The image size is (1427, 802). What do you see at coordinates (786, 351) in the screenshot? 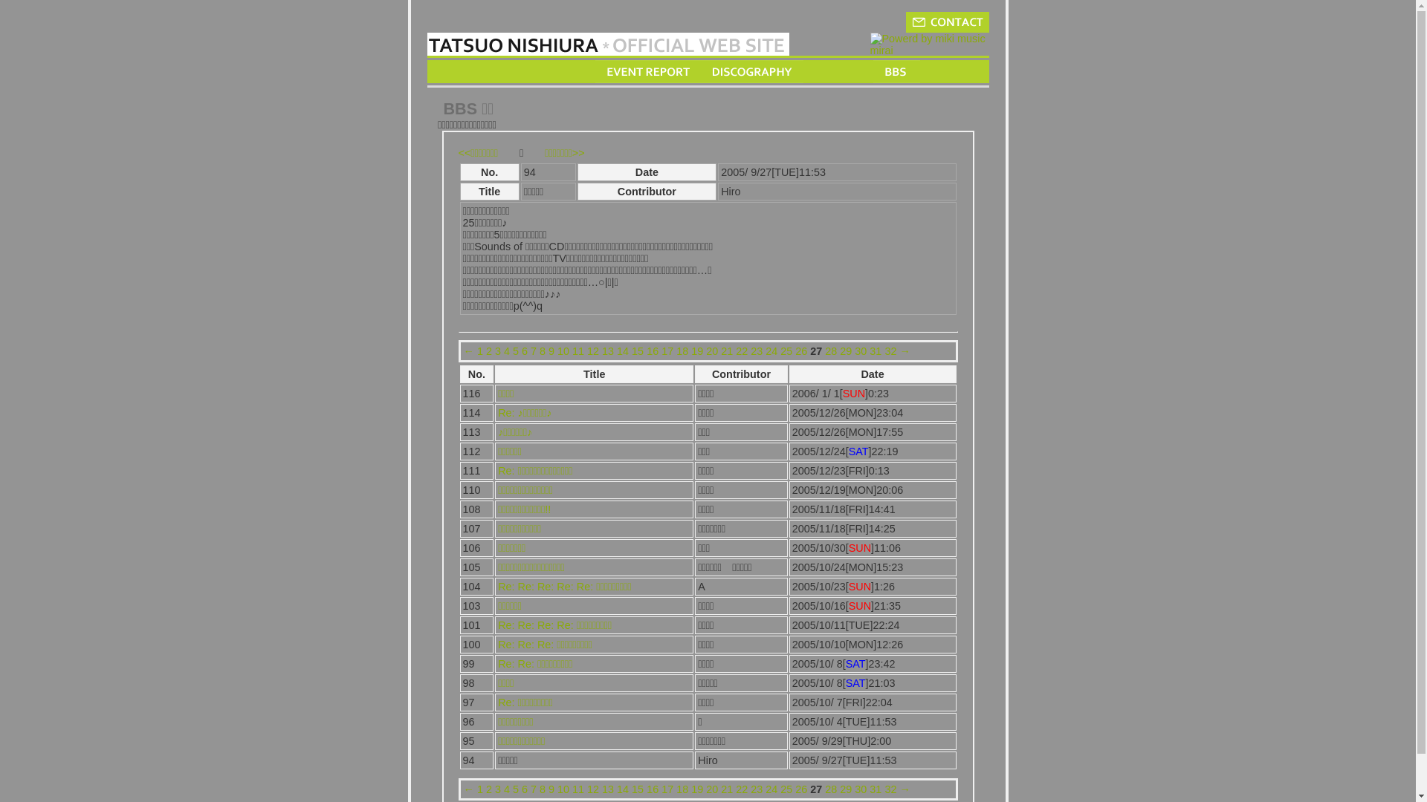
I see `25` at bounding box center [786, 351].